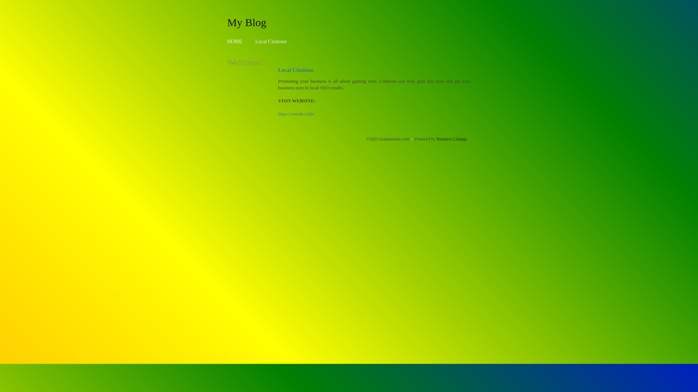  What do you see at coordinates (235, 41) in the screenshot?
I see `HOME` at bounding box center [235, 41].